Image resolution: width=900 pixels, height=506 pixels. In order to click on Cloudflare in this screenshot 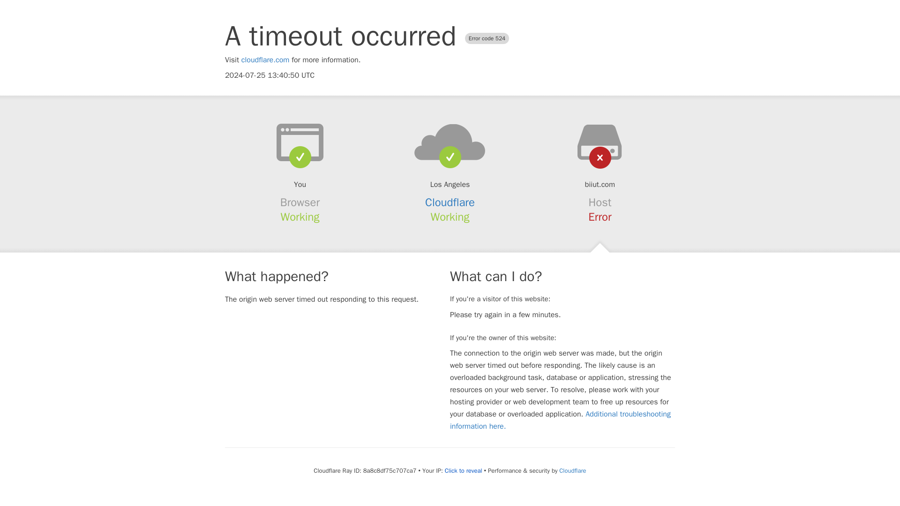, I will do `click(572, 470)`.